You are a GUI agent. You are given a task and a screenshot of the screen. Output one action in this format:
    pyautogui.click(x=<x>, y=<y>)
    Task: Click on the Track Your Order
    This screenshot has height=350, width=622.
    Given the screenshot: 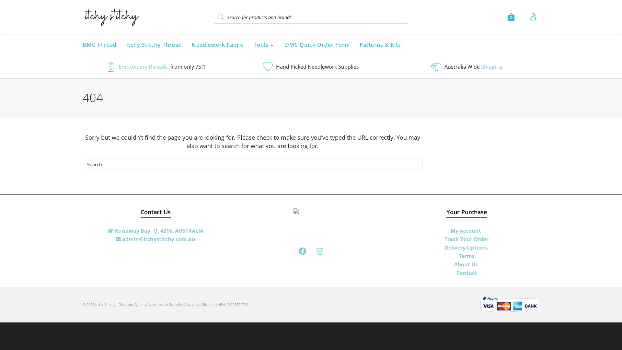 What is the action you would take?
    pyautogui.click(x=466, y=239)
    